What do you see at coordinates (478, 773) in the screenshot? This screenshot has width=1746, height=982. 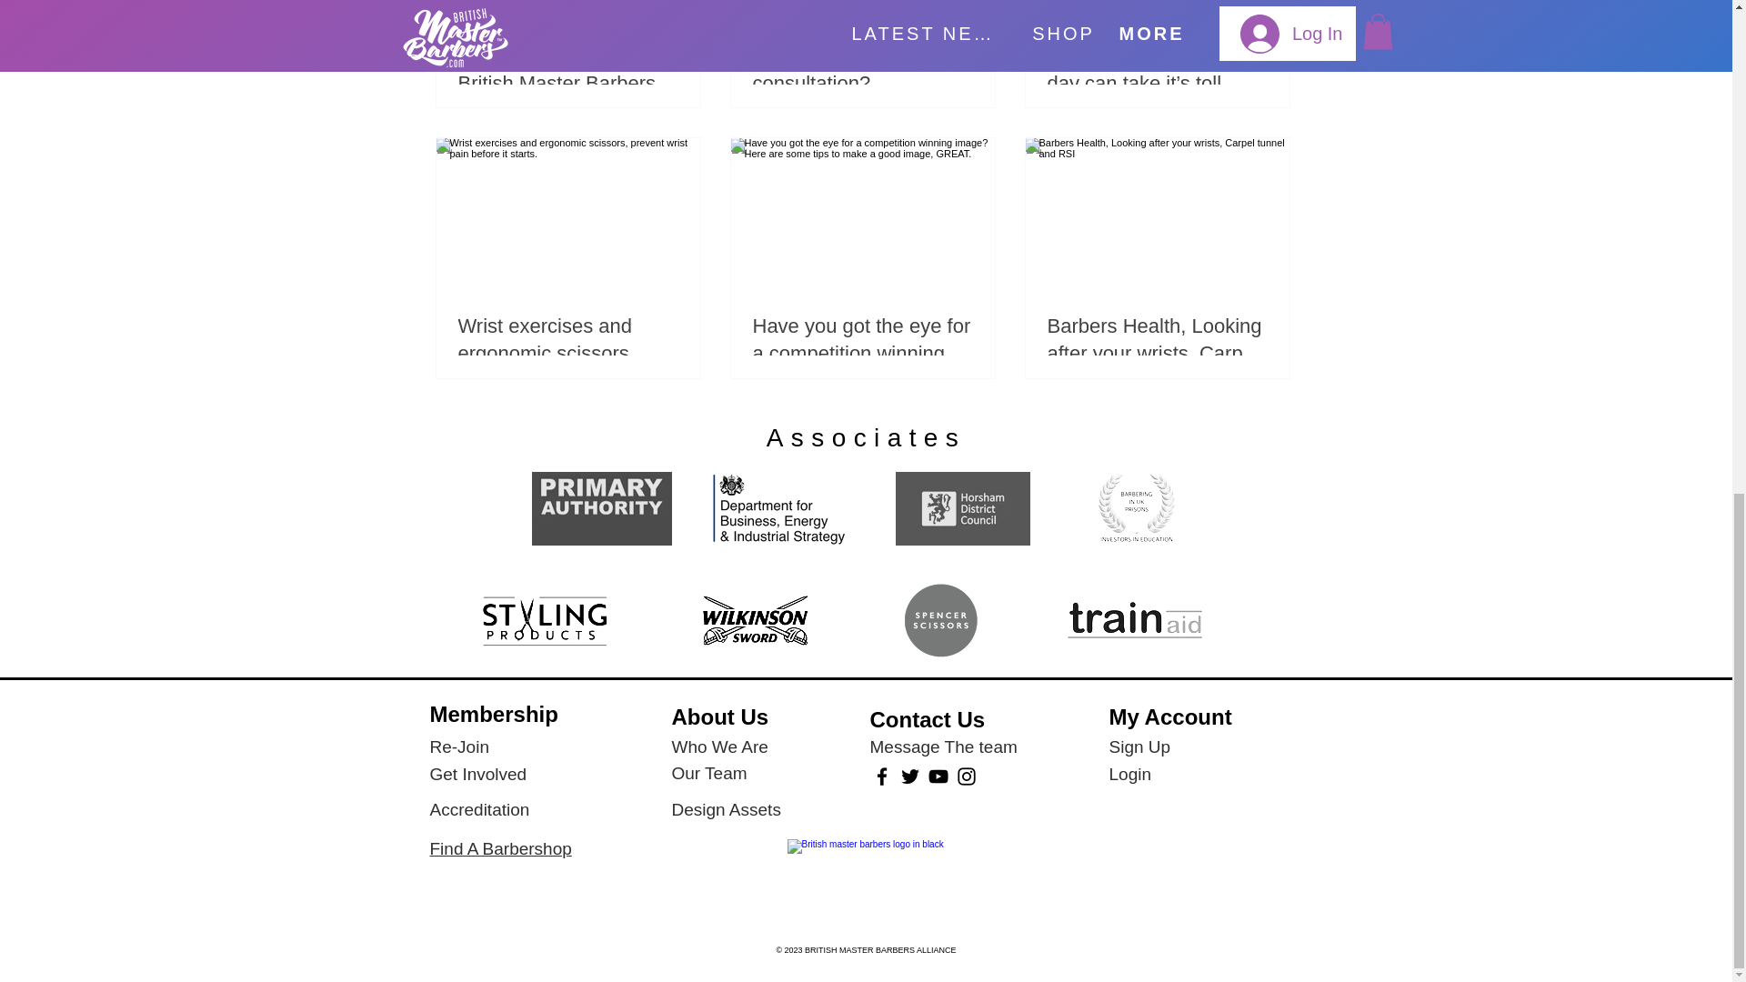 I see `Get Involved` at bounding box center [478, 773].